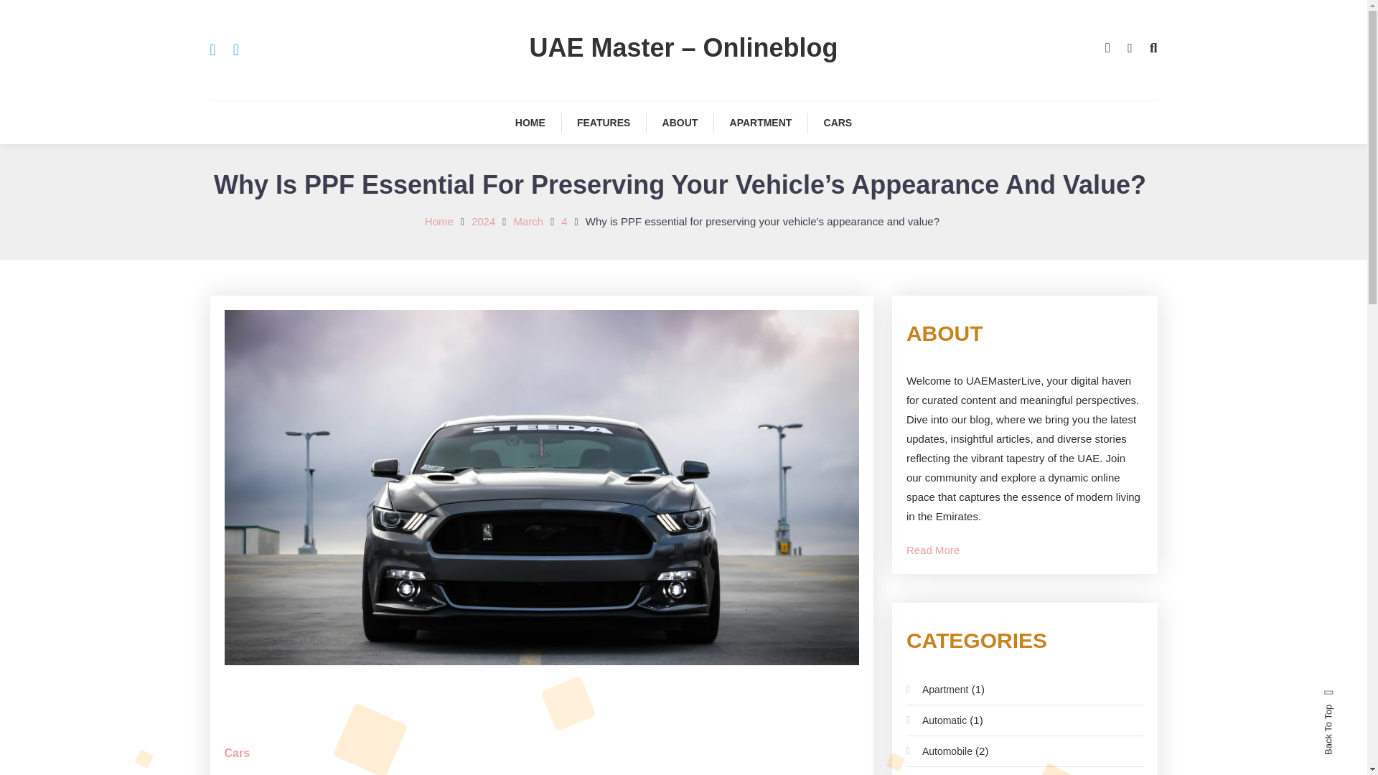 The image size is (1378, 775). What do you see at coordinates (728, 409) in the screenshot?
I see `Search` at bounding box center [728, 409].